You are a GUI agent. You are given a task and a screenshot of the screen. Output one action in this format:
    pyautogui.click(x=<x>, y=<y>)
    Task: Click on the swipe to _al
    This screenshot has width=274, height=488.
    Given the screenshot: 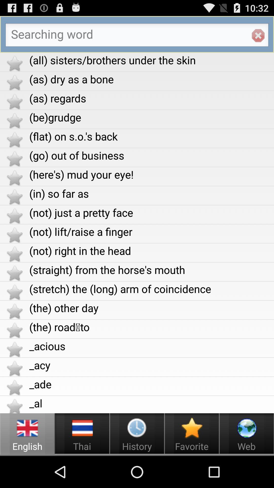 What is the action you would take?
    pyautogui.click(x=152, y=403)
    